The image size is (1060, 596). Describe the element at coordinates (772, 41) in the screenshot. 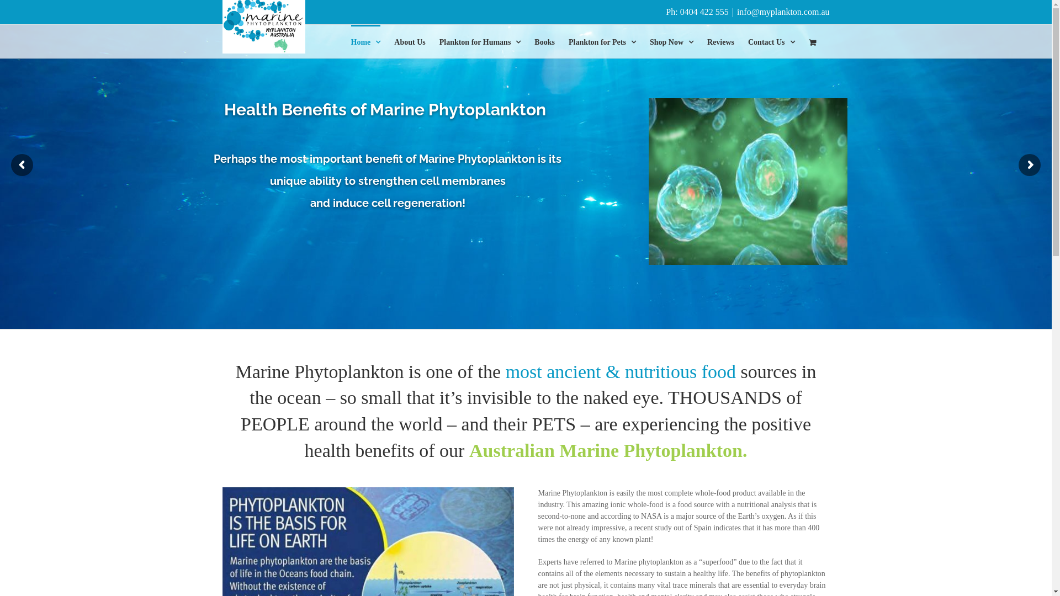

I see `Contact Us` at that location.